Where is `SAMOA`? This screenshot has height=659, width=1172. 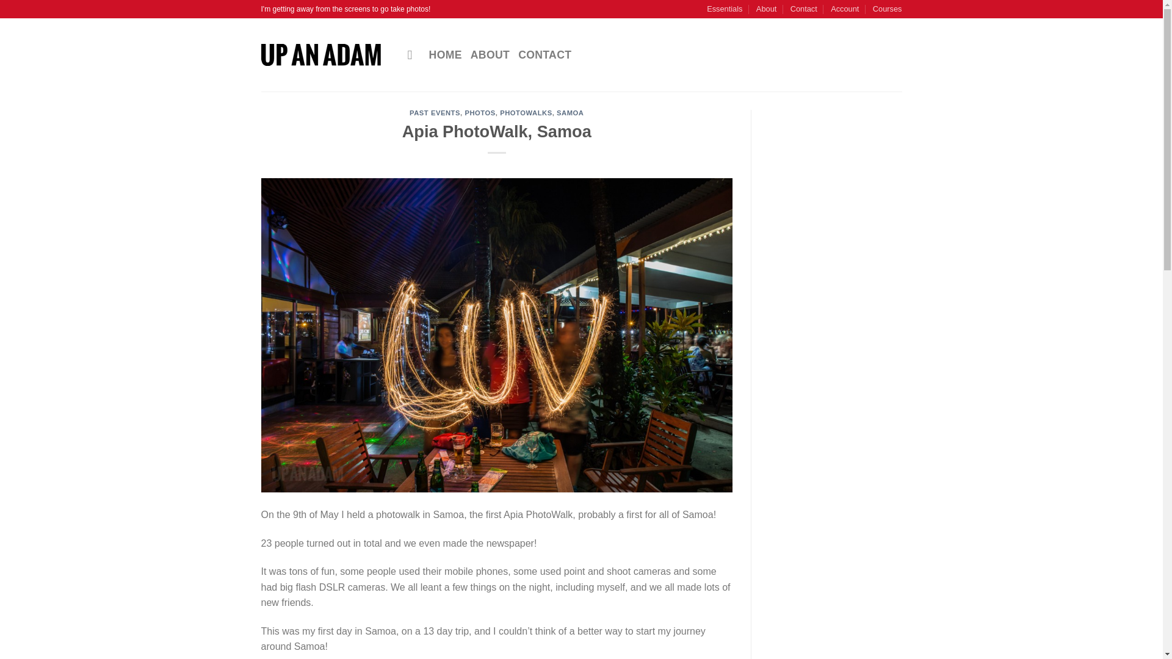 SAMOA is located at coordinates (570, 113).